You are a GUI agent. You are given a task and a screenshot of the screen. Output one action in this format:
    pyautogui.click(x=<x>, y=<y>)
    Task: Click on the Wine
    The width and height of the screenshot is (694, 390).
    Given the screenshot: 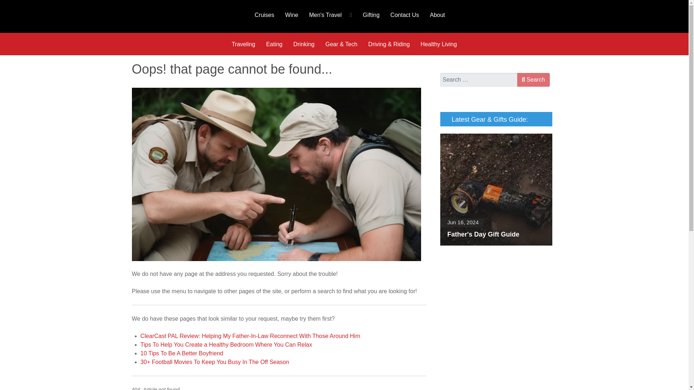 What is the action you would take?
    pyautogui.click(x=291, y=14)
    